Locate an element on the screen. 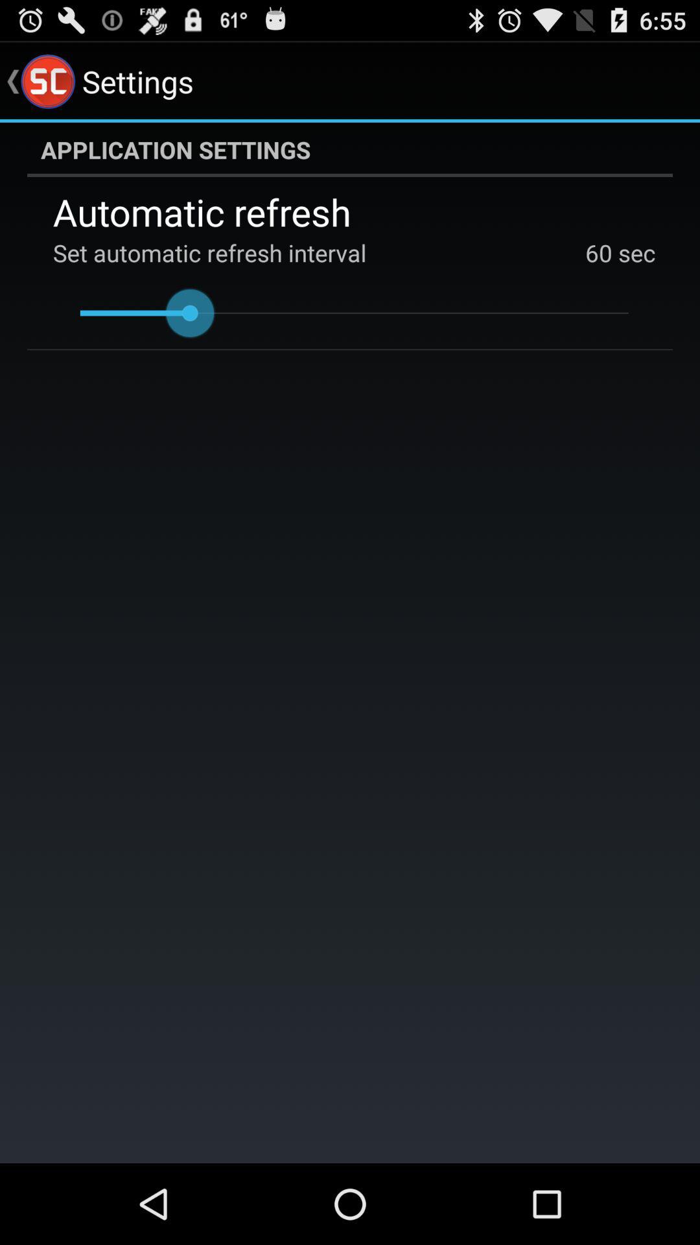  swipe until application settings is located at coordinates (350, 150).